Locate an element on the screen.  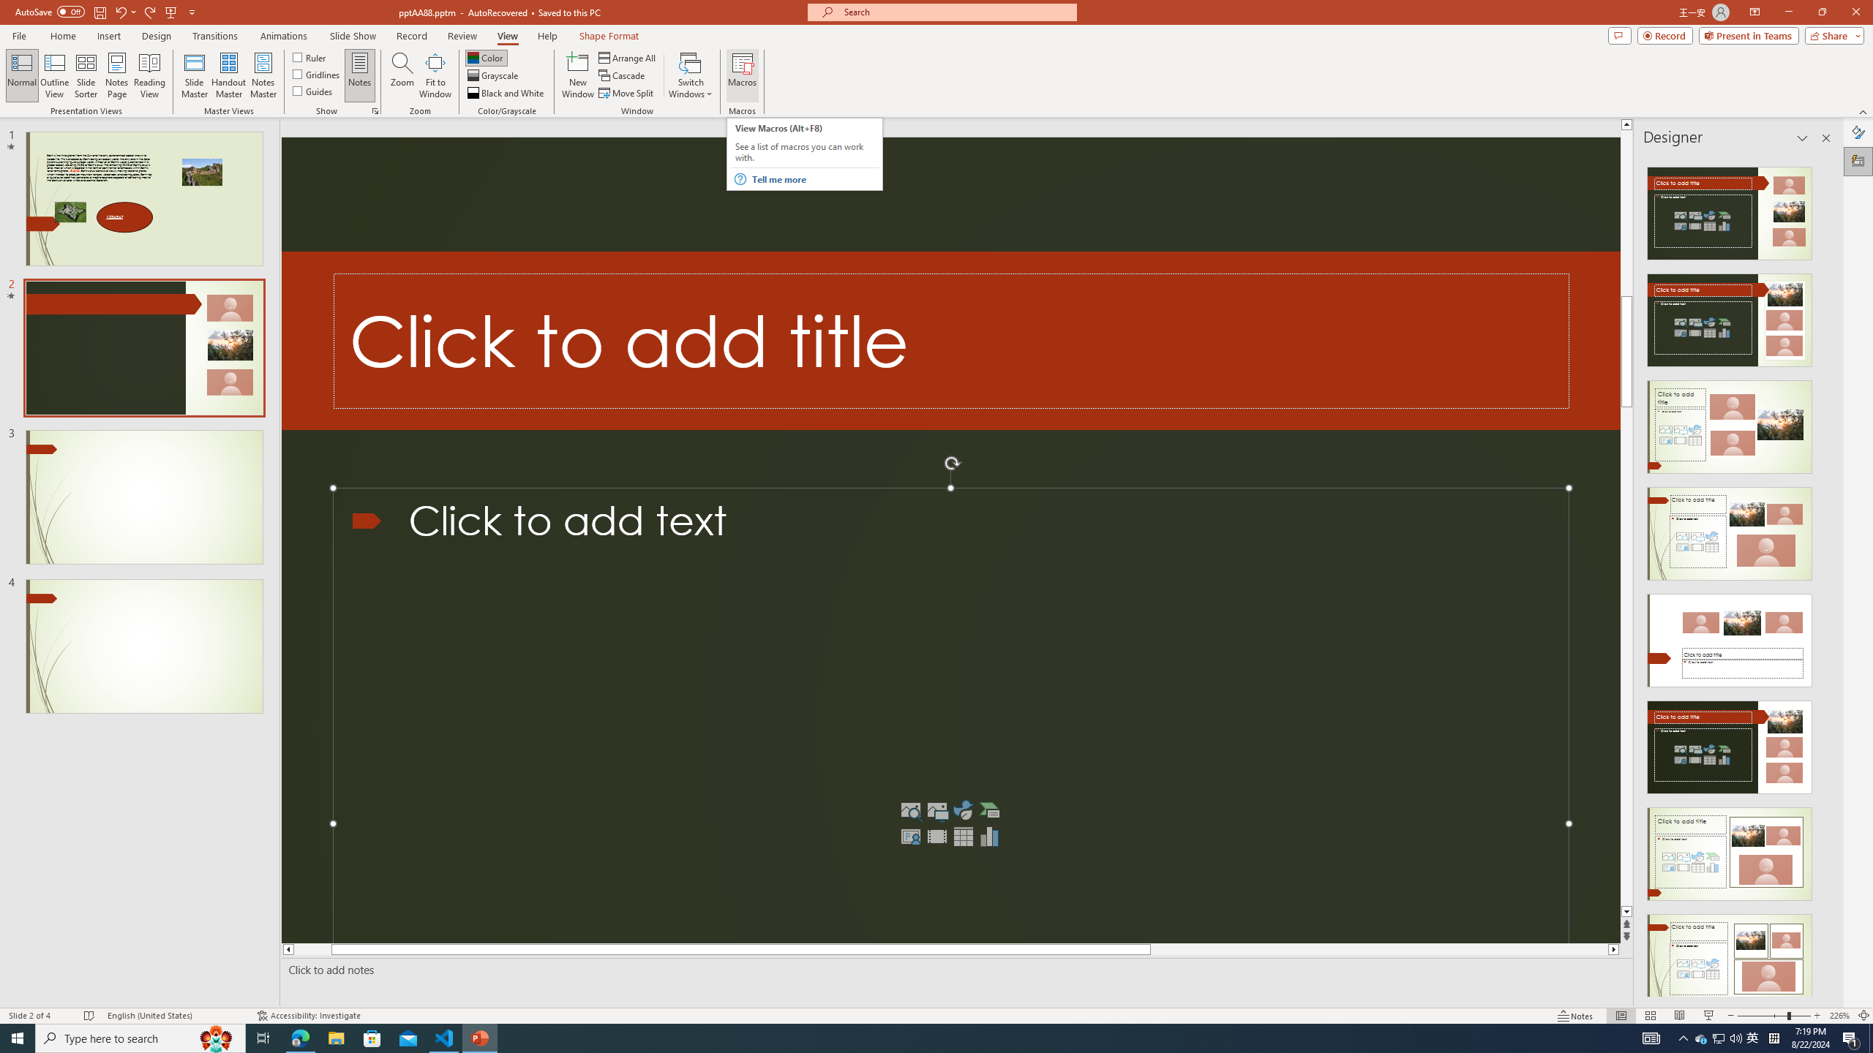
Arrange All is located at coordinates (628, 57).